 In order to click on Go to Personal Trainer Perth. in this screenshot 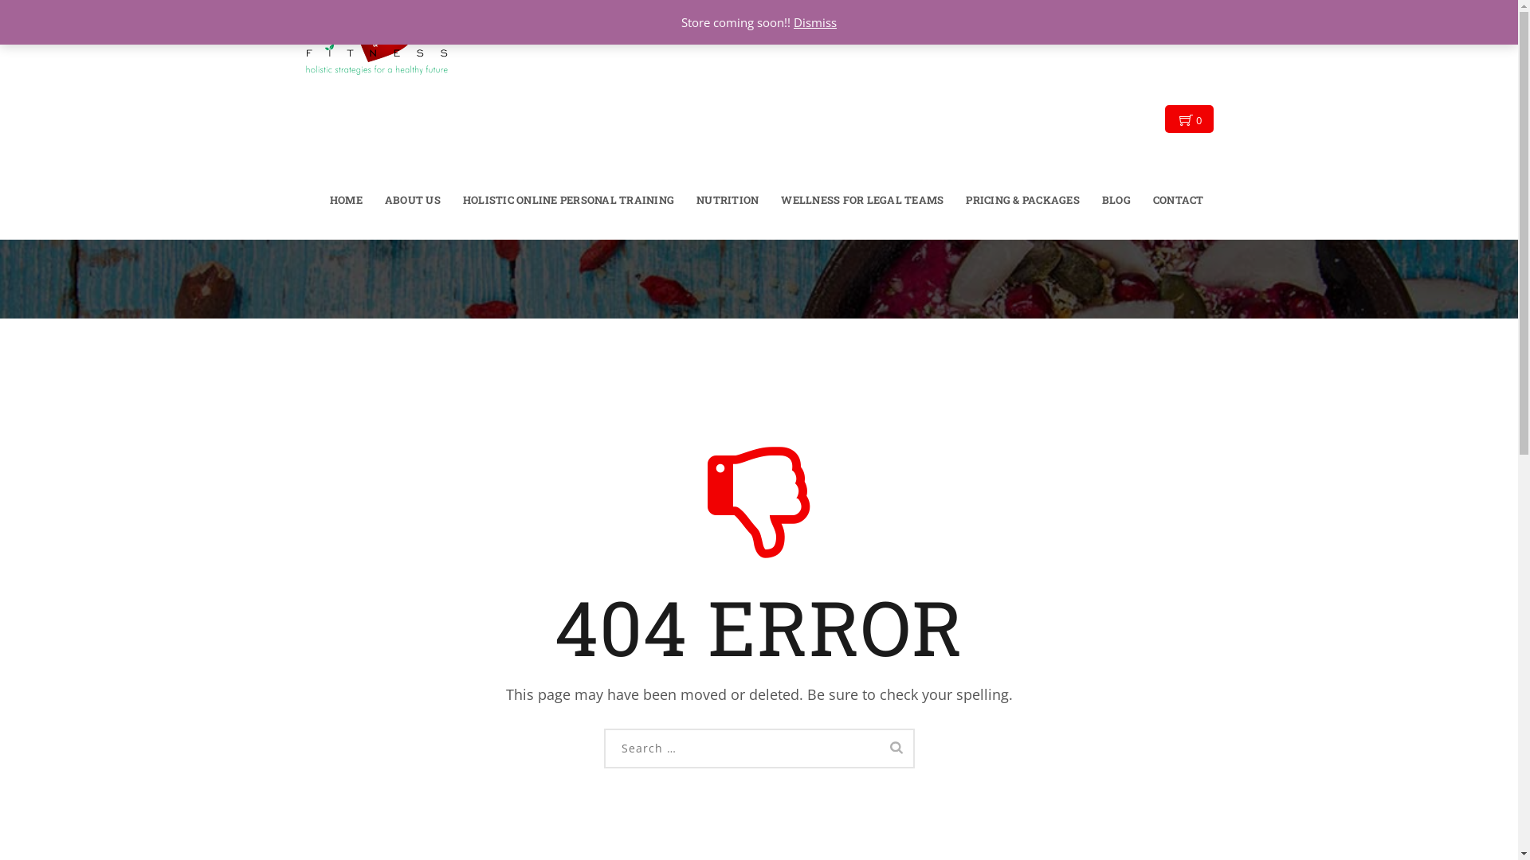, I will do `click(1146, 199)`.